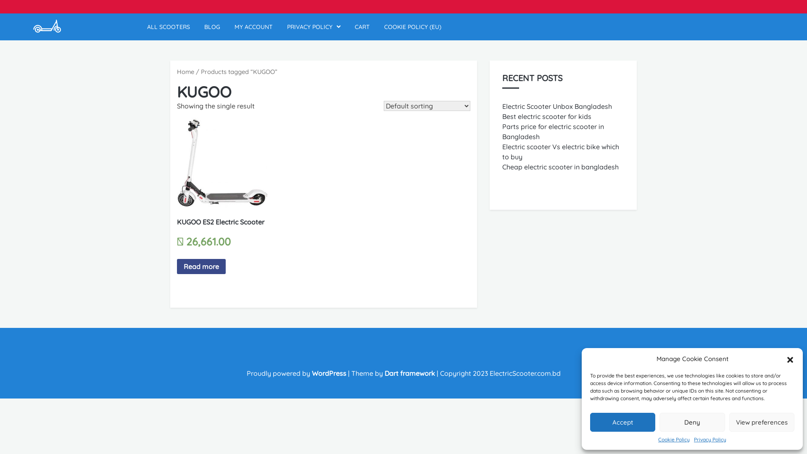  I want to click on Privacy Policy, so click(710, 440).